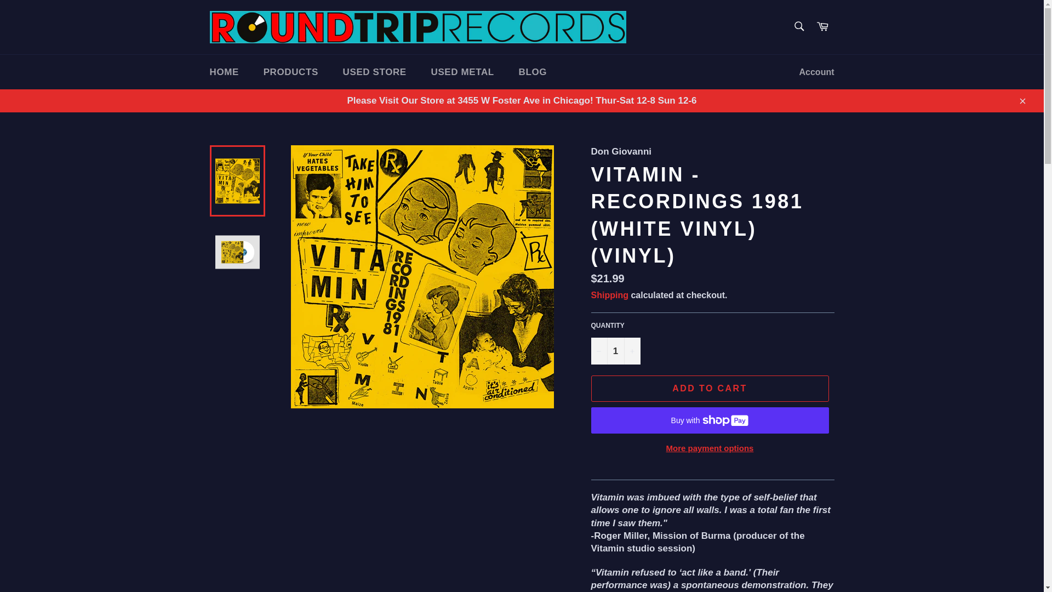 This screenshot has width=1052, height=592. I want to click on ADD TO CART, so click(709, 388).